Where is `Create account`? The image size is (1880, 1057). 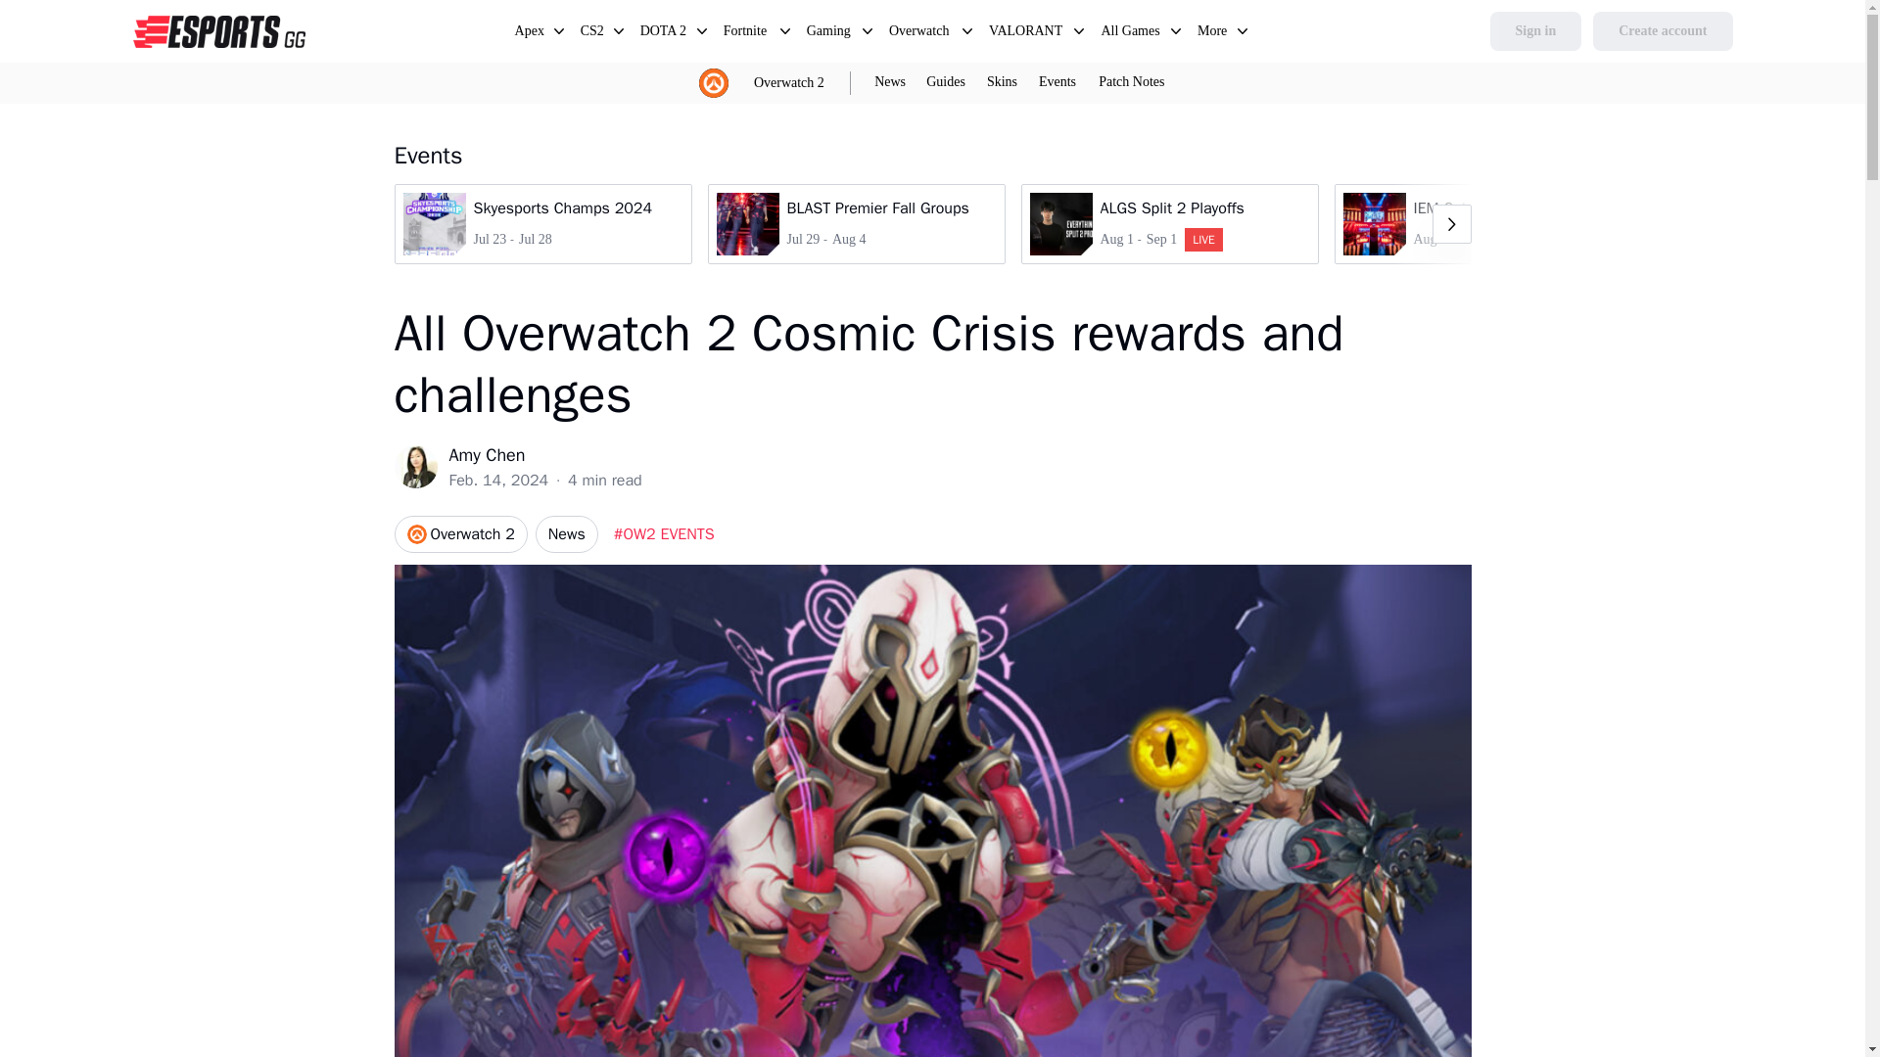
Create account is located at coordinates (747, 33).